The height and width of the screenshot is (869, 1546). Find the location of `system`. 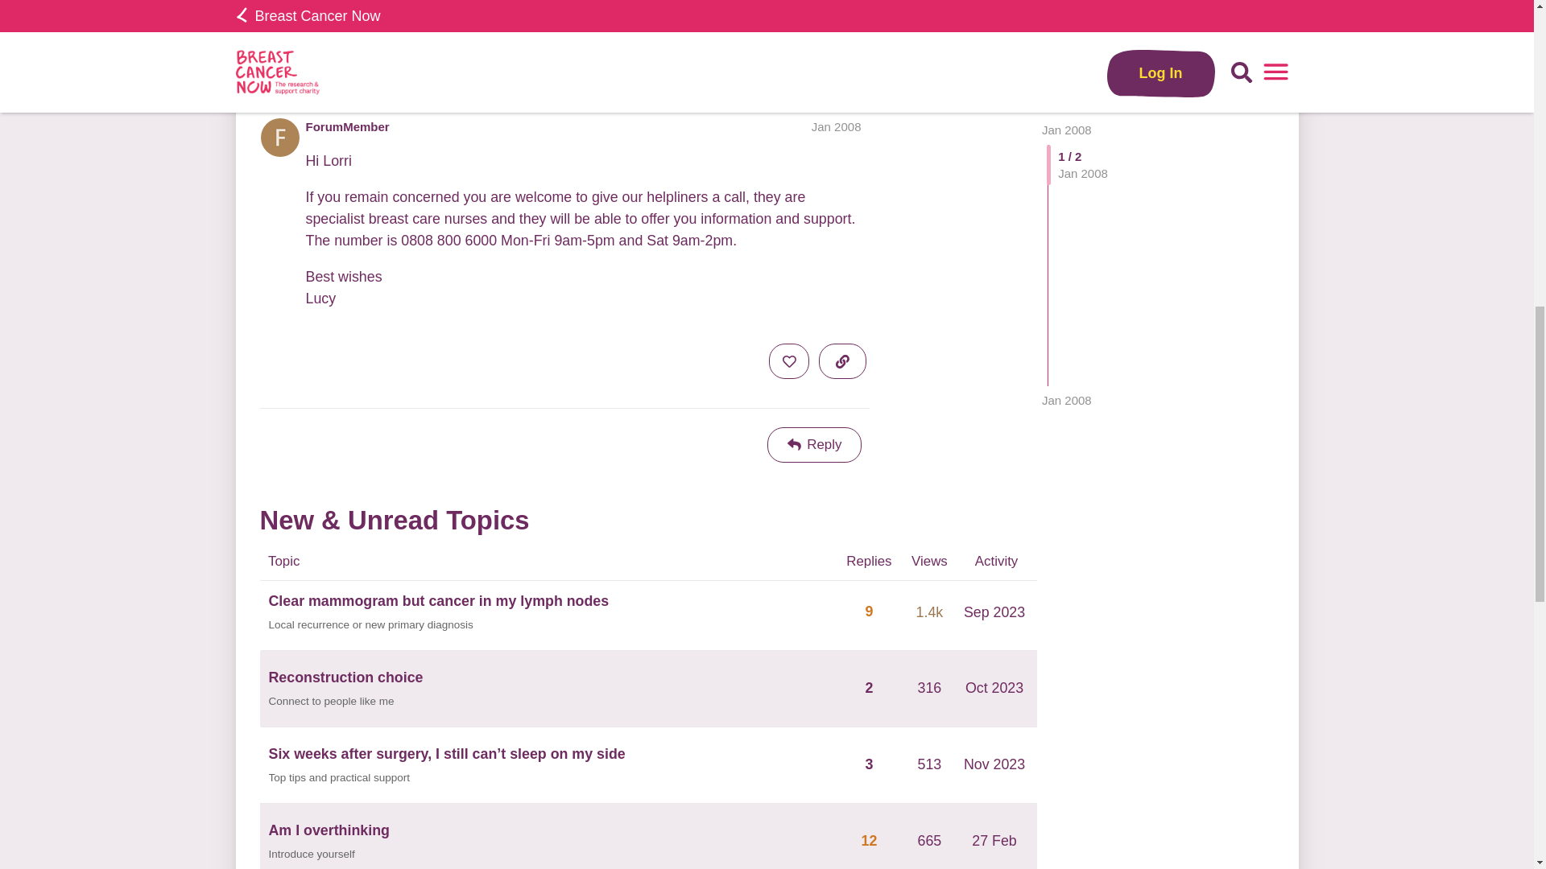

system is located at coordinates (324, 61).